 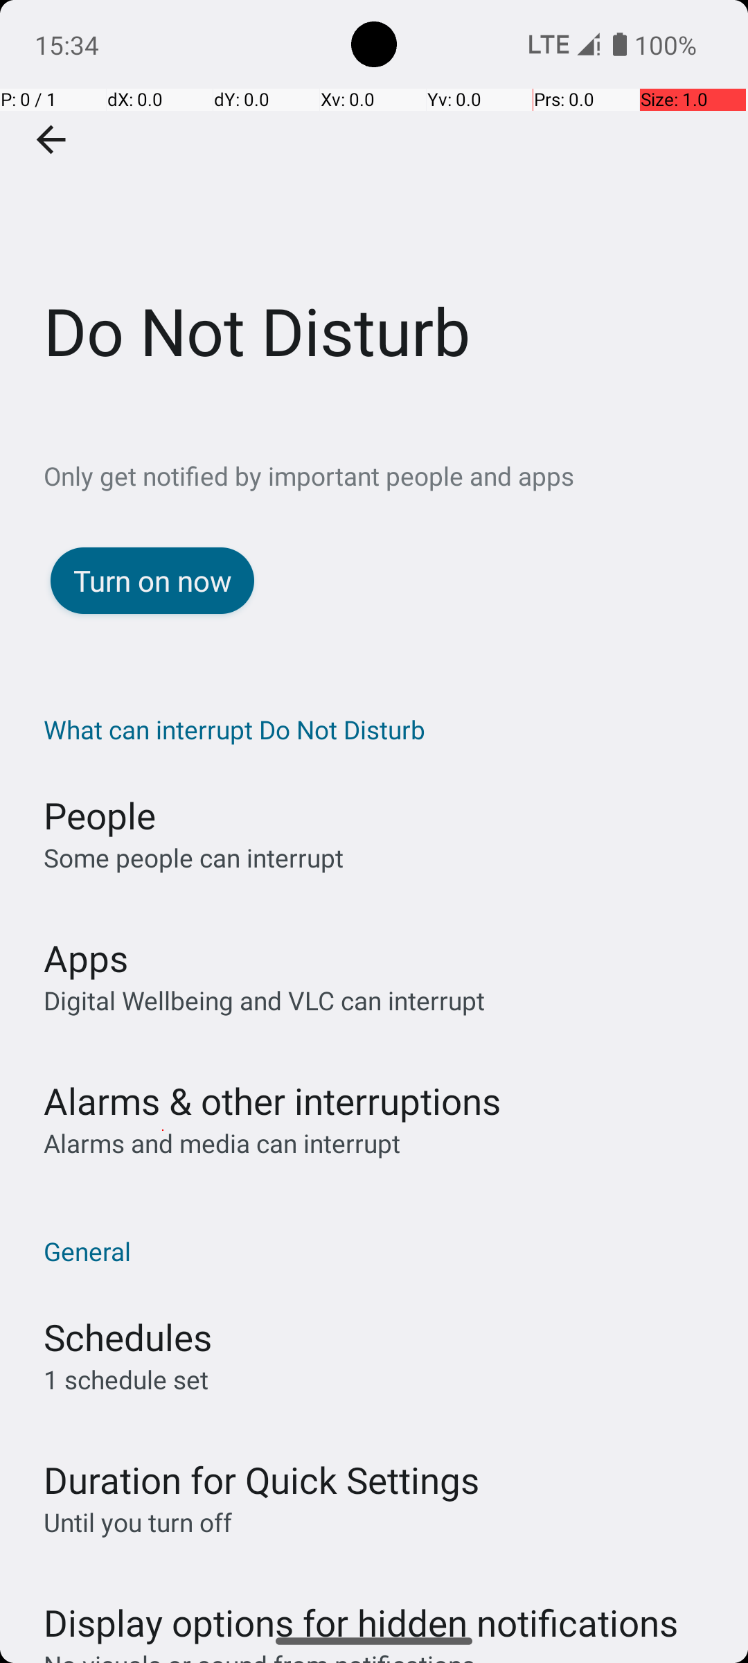 What do you see at coordinates (194, 858) in the screenshot?
I see `Some people can interrupt` at bounding box center [194, 858].